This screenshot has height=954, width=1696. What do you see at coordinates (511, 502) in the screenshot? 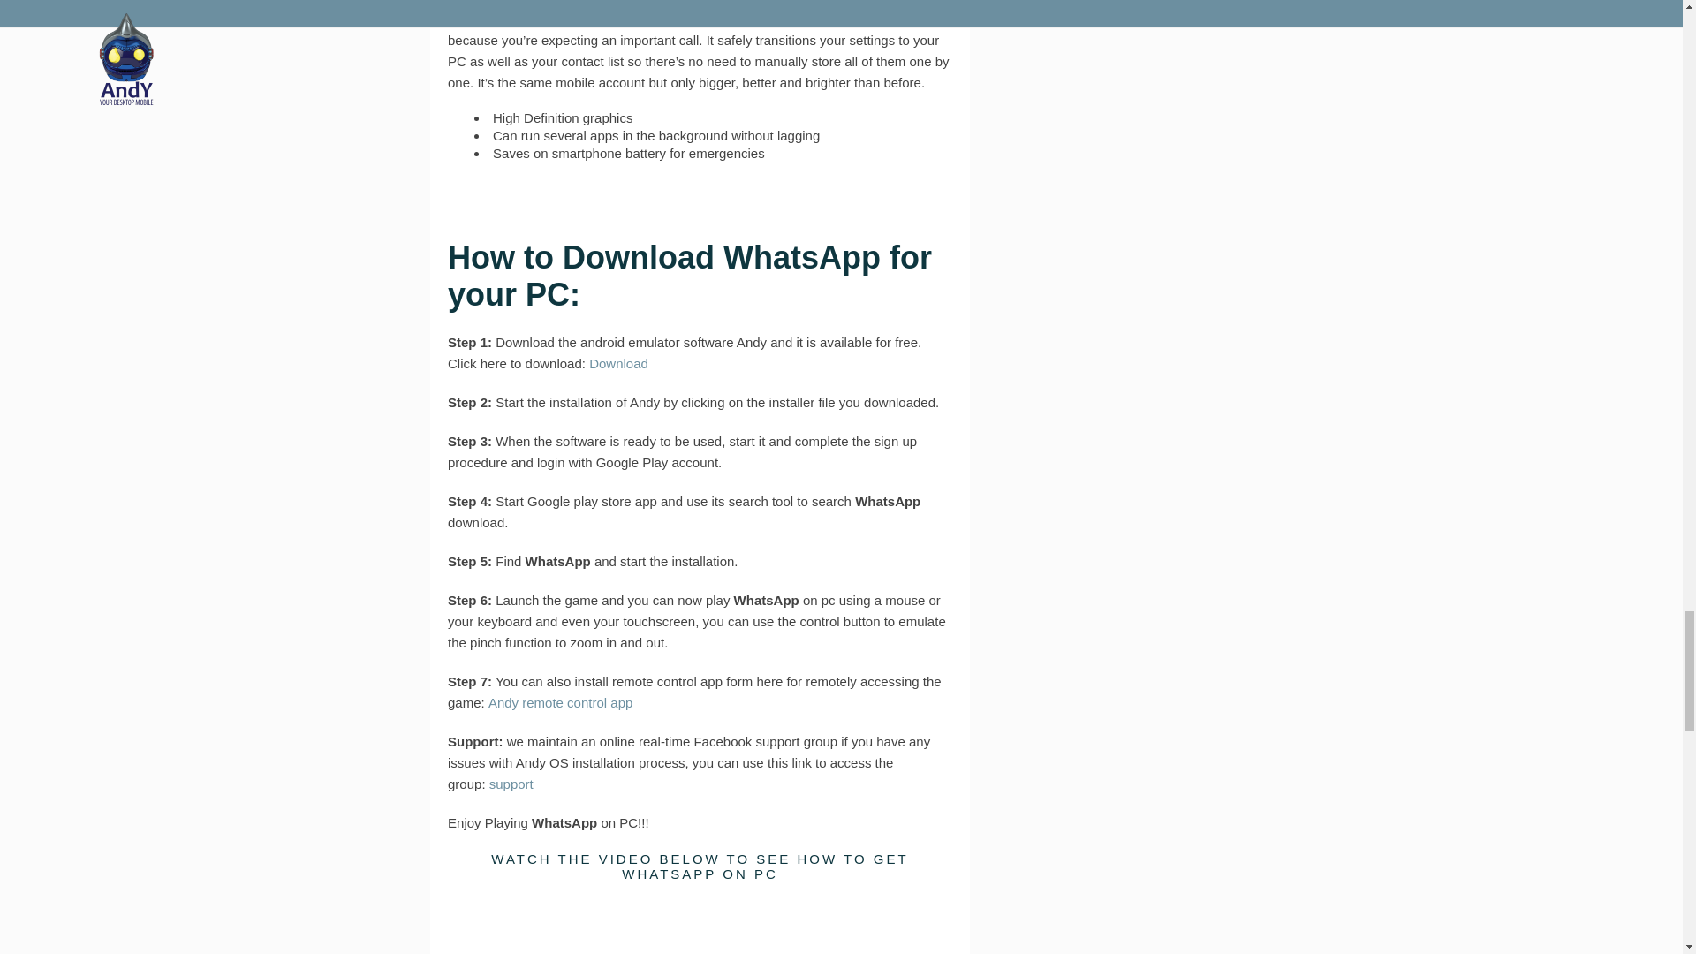
I see `support` at bounding box center [511, 502].